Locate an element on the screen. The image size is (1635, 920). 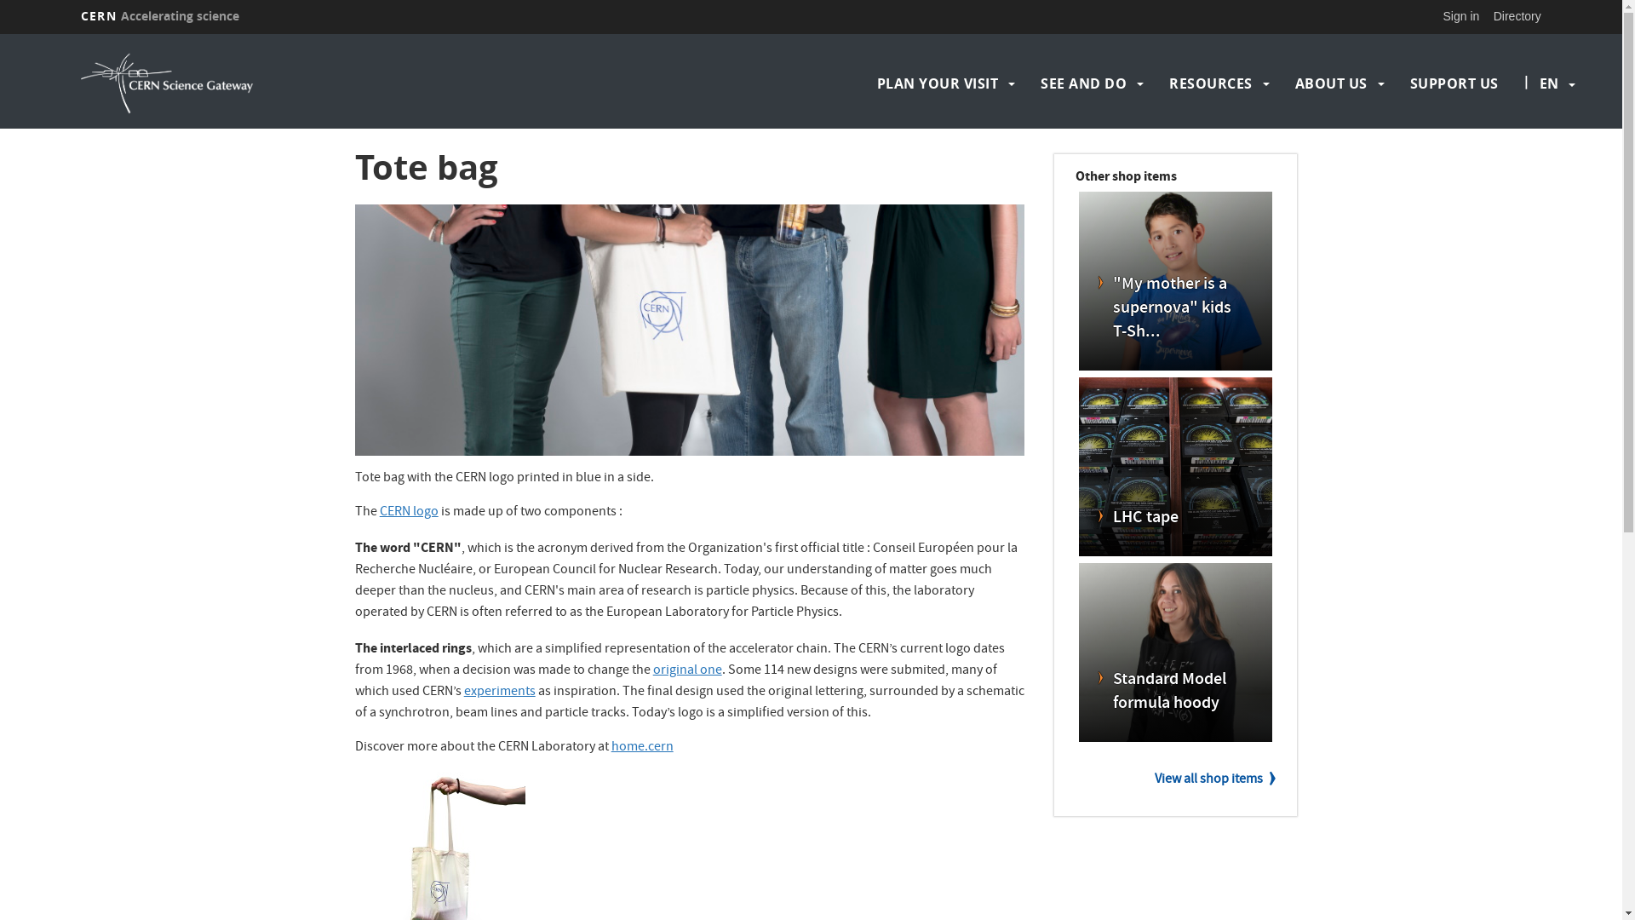
Skip to main content is located at coordinates (0, 34).